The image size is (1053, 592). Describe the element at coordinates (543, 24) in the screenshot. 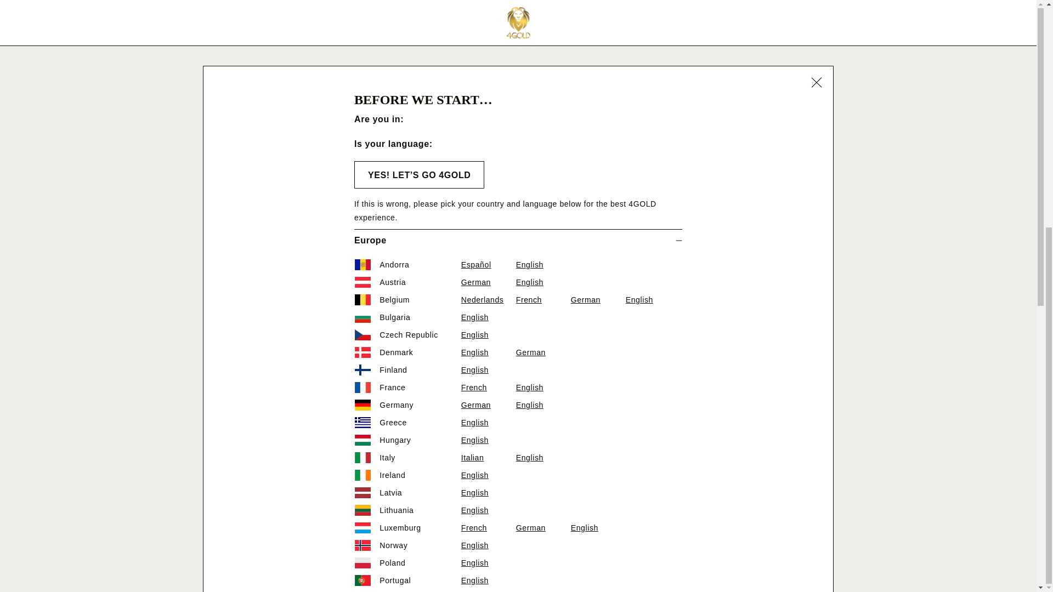

I see `English` at that location.